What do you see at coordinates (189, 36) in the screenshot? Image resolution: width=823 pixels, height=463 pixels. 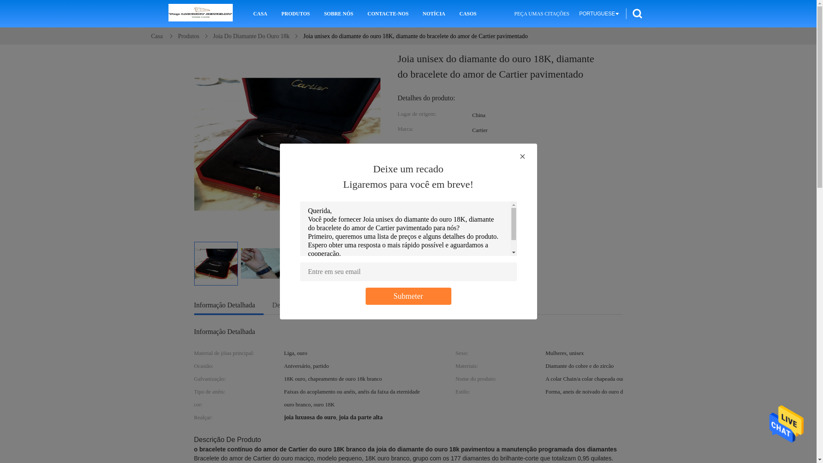 I see `Produtos` at bounding box center [189, 36].